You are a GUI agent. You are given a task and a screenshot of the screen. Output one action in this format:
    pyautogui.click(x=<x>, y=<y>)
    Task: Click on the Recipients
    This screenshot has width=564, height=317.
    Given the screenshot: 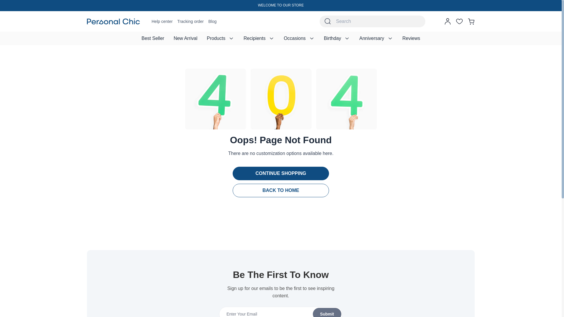 What is the action you would take?
    pyautogui.click(x=259, y=38)
    